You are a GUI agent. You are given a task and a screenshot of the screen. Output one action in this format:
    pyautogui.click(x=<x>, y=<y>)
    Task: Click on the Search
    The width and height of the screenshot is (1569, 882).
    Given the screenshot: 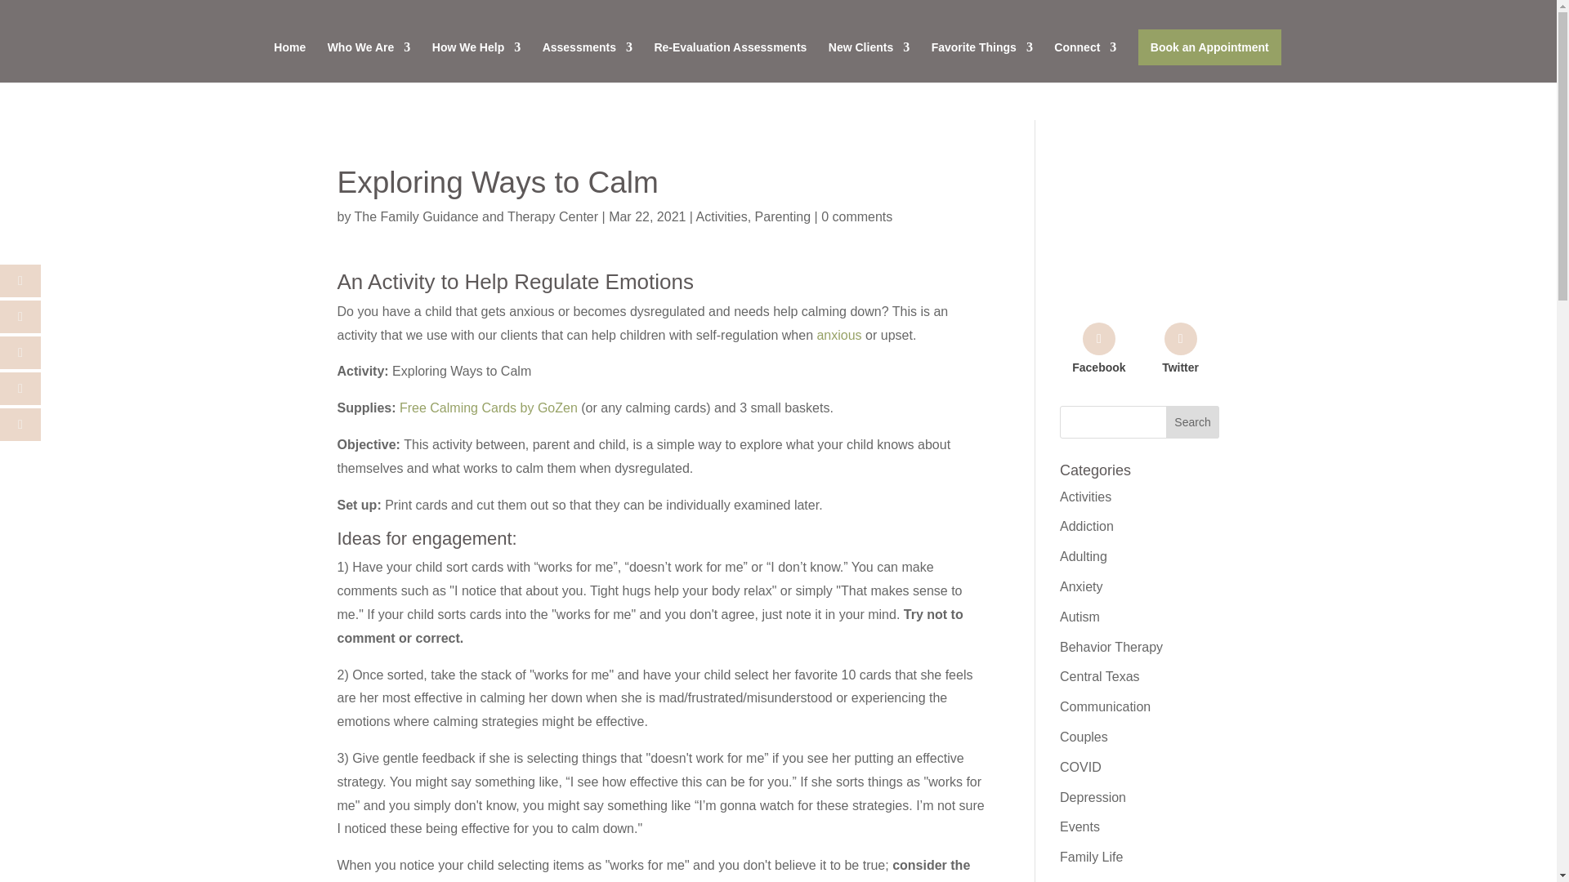 What is the action you would take?
    pyautogui.click(x=1193, y=421)
    